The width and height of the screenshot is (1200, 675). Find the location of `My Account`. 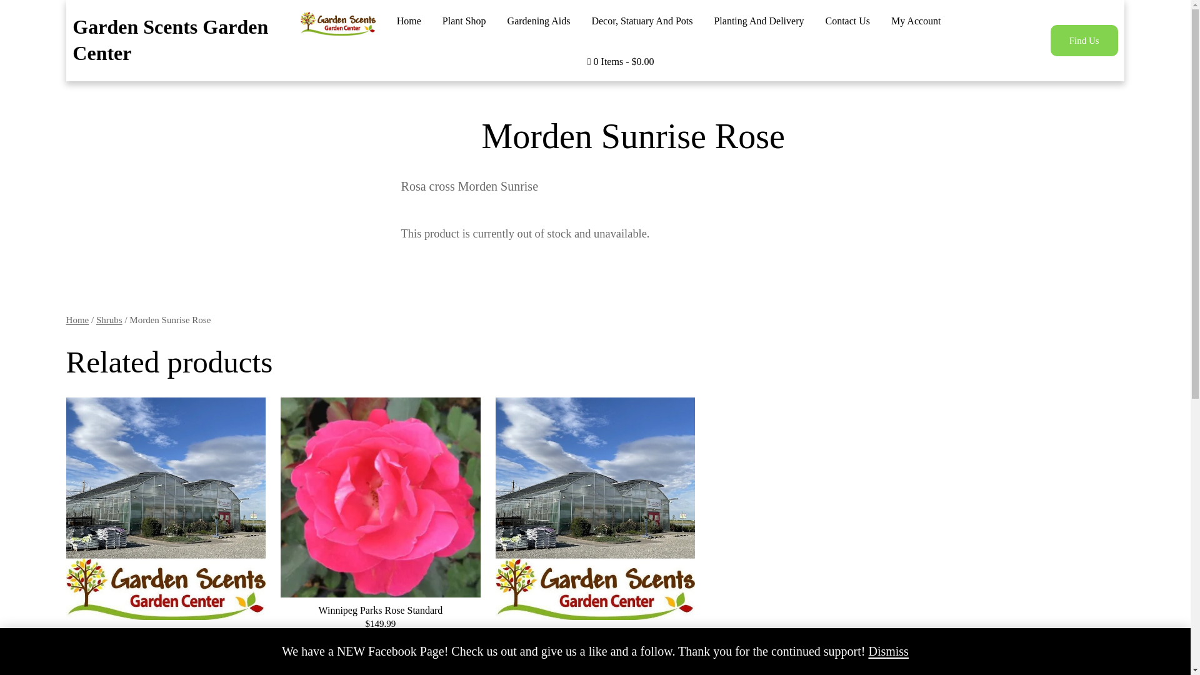

My Account is located at coordinates (916, 21).